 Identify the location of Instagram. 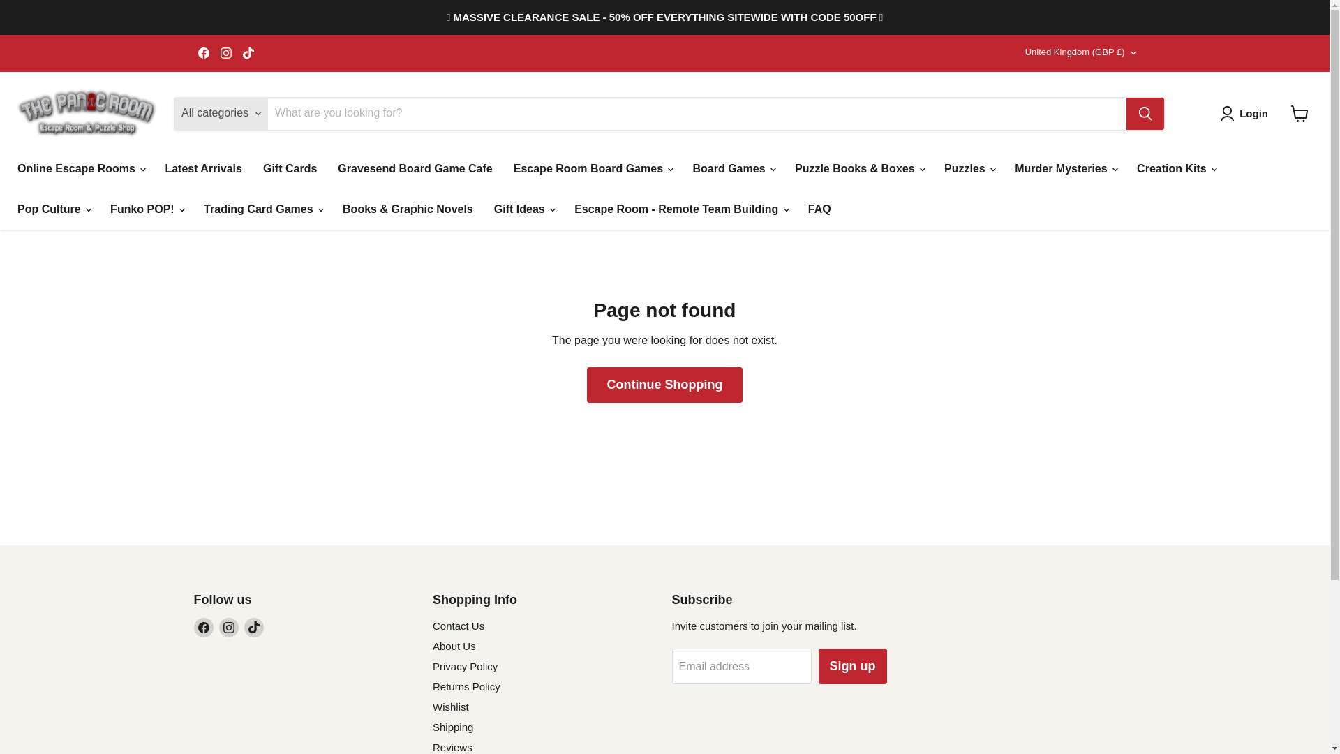
(225, 52).